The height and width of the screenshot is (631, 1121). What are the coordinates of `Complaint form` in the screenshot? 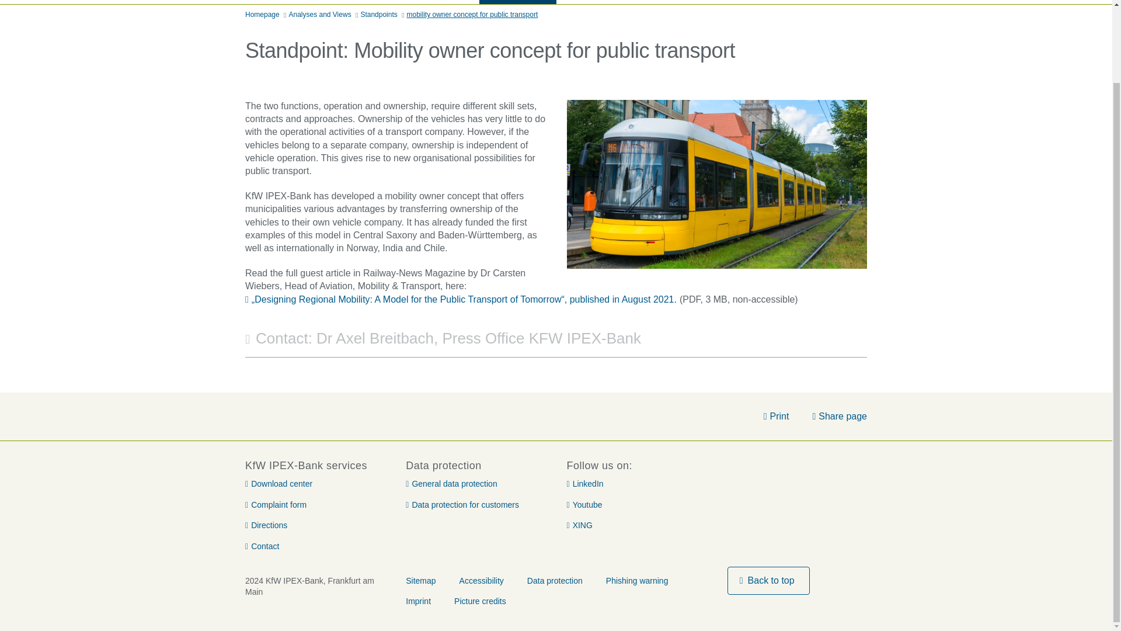 It's located at (276, 505).